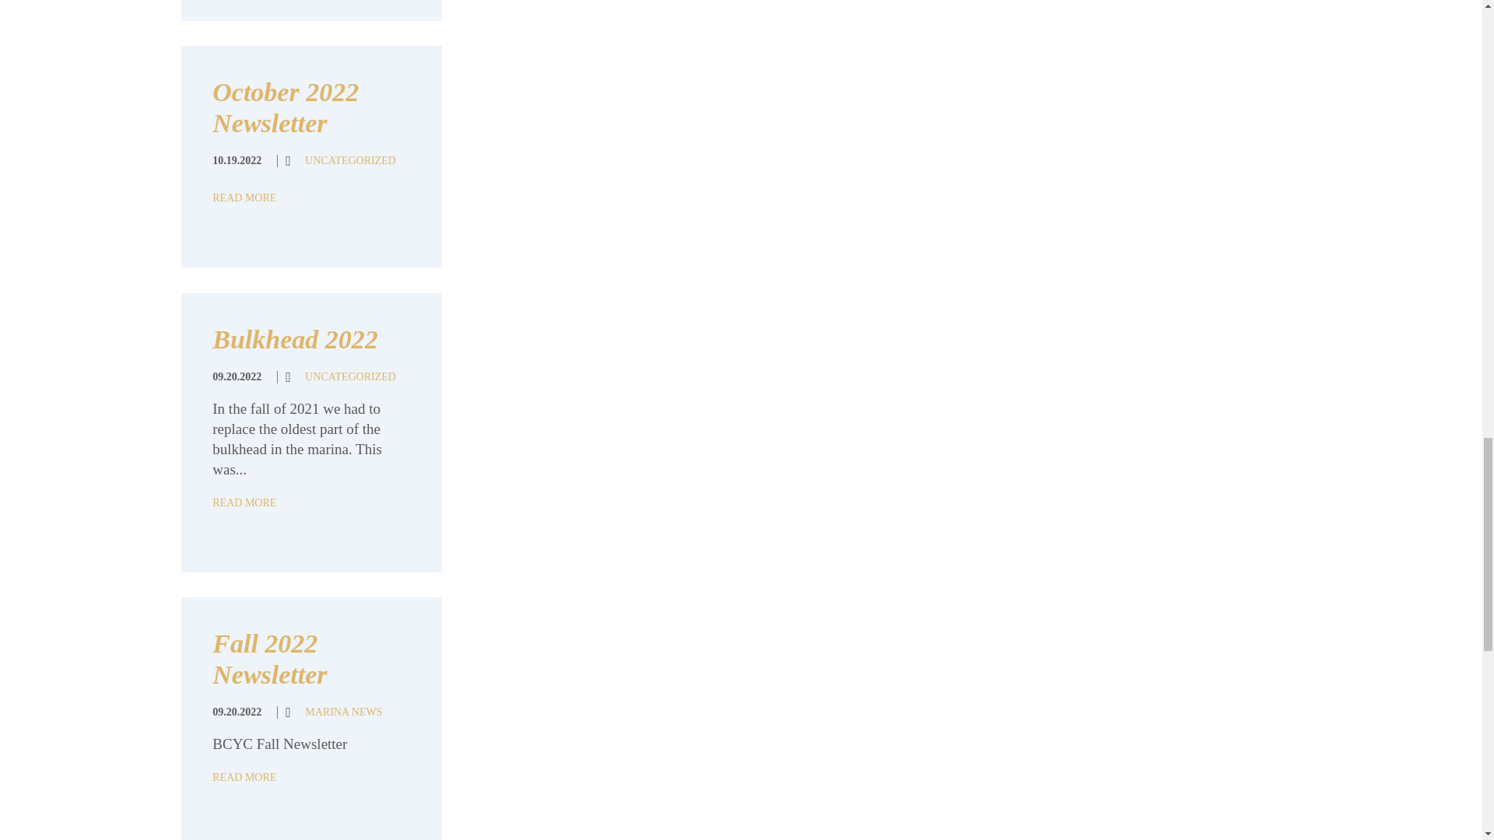 Image resolution: width=1494 pixels, height=840 pixels. I want to click on READ MORE, so click(244, 198).